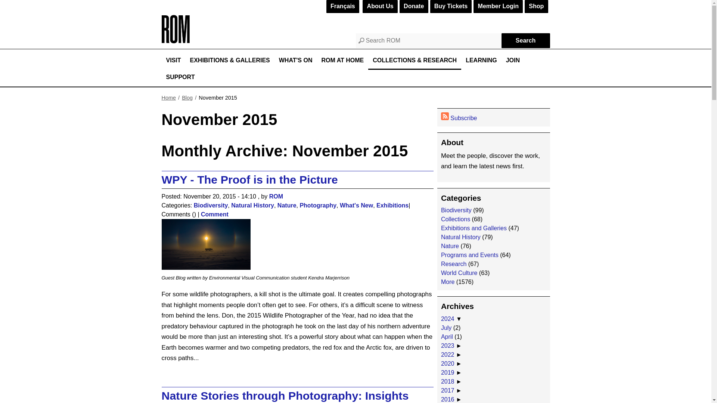 This screenshot has width=717, height=403. Describe the element at coordinates (536, 6) in the screenshot. I see `Shop` at that location.